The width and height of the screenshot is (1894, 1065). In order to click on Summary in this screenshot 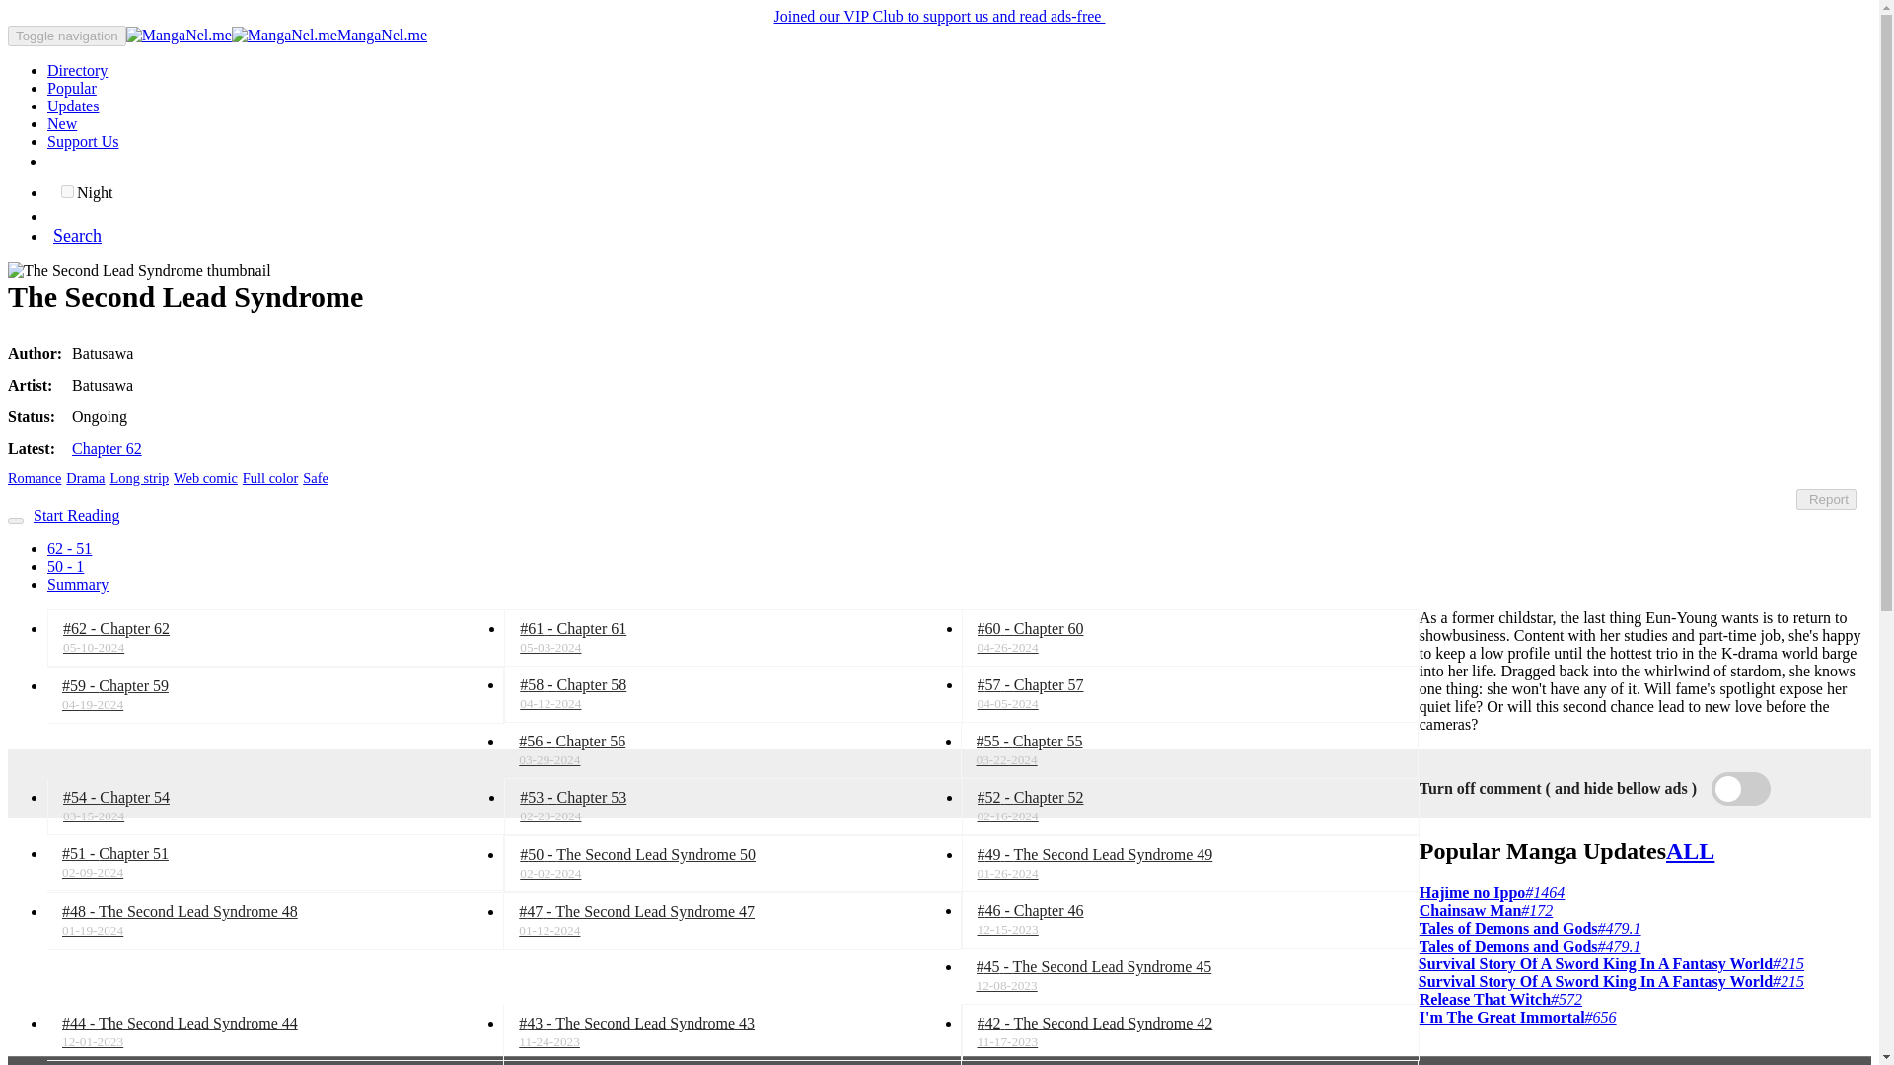, I will do `click(77, 584)`.